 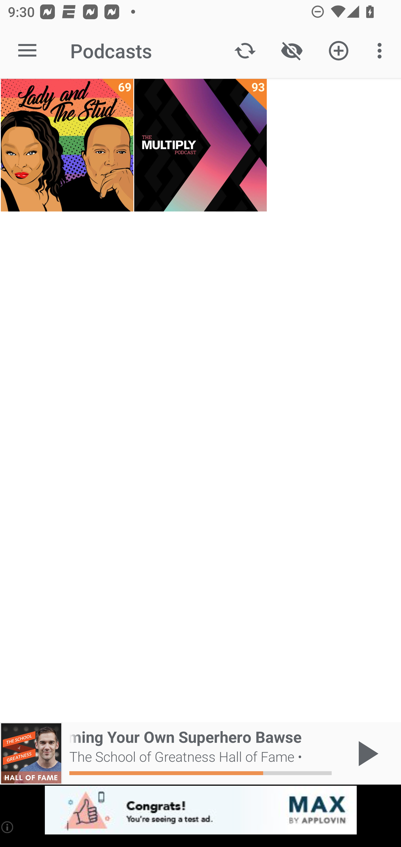 I want to click on (i), so click(x=8, y=827).